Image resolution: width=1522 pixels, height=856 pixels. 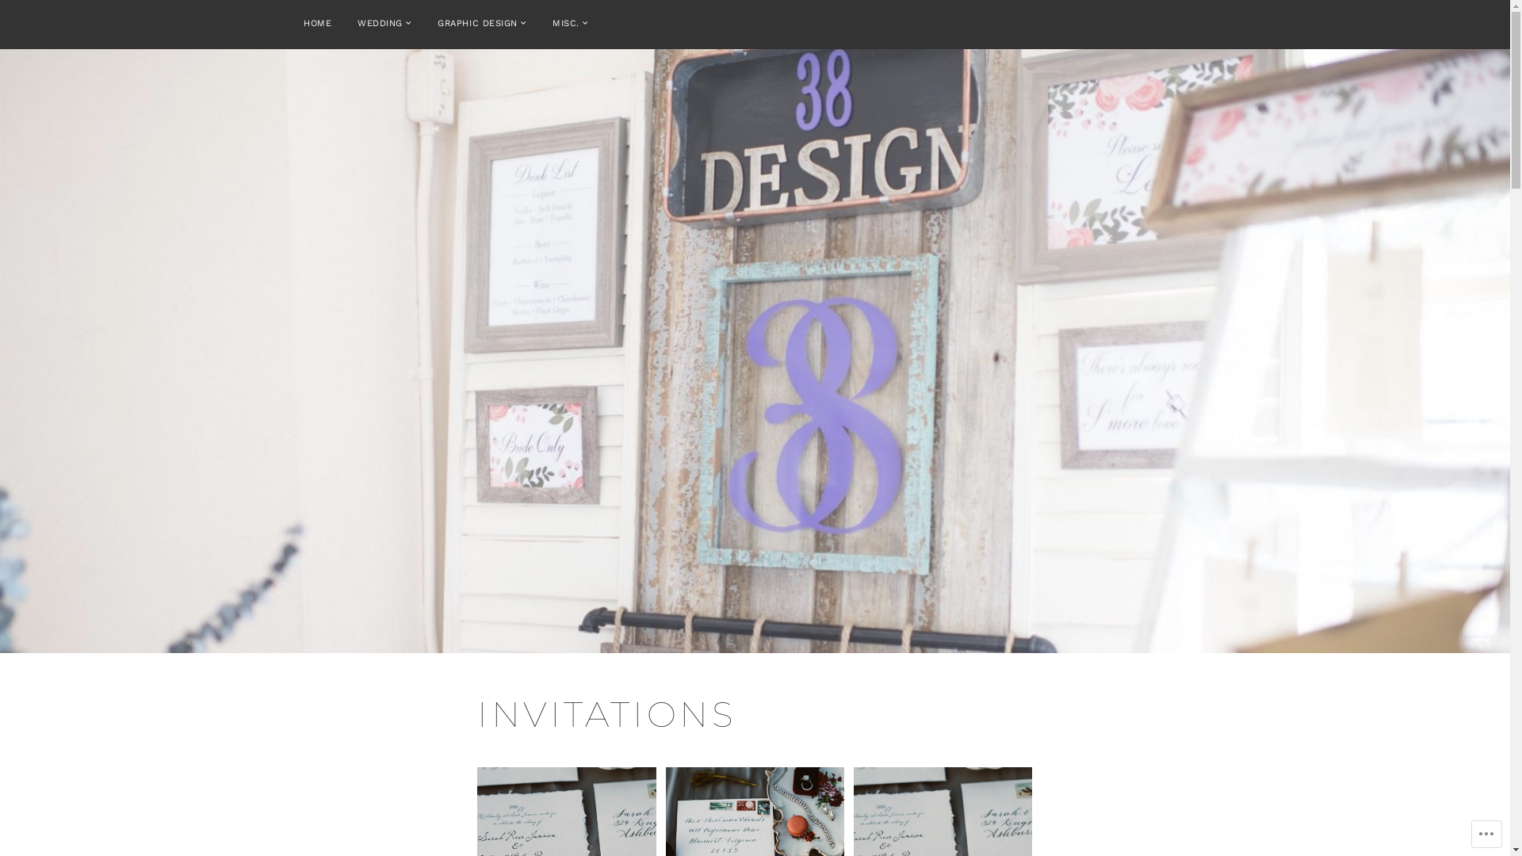 I want to click on MISC., so click(x=571, y=24).